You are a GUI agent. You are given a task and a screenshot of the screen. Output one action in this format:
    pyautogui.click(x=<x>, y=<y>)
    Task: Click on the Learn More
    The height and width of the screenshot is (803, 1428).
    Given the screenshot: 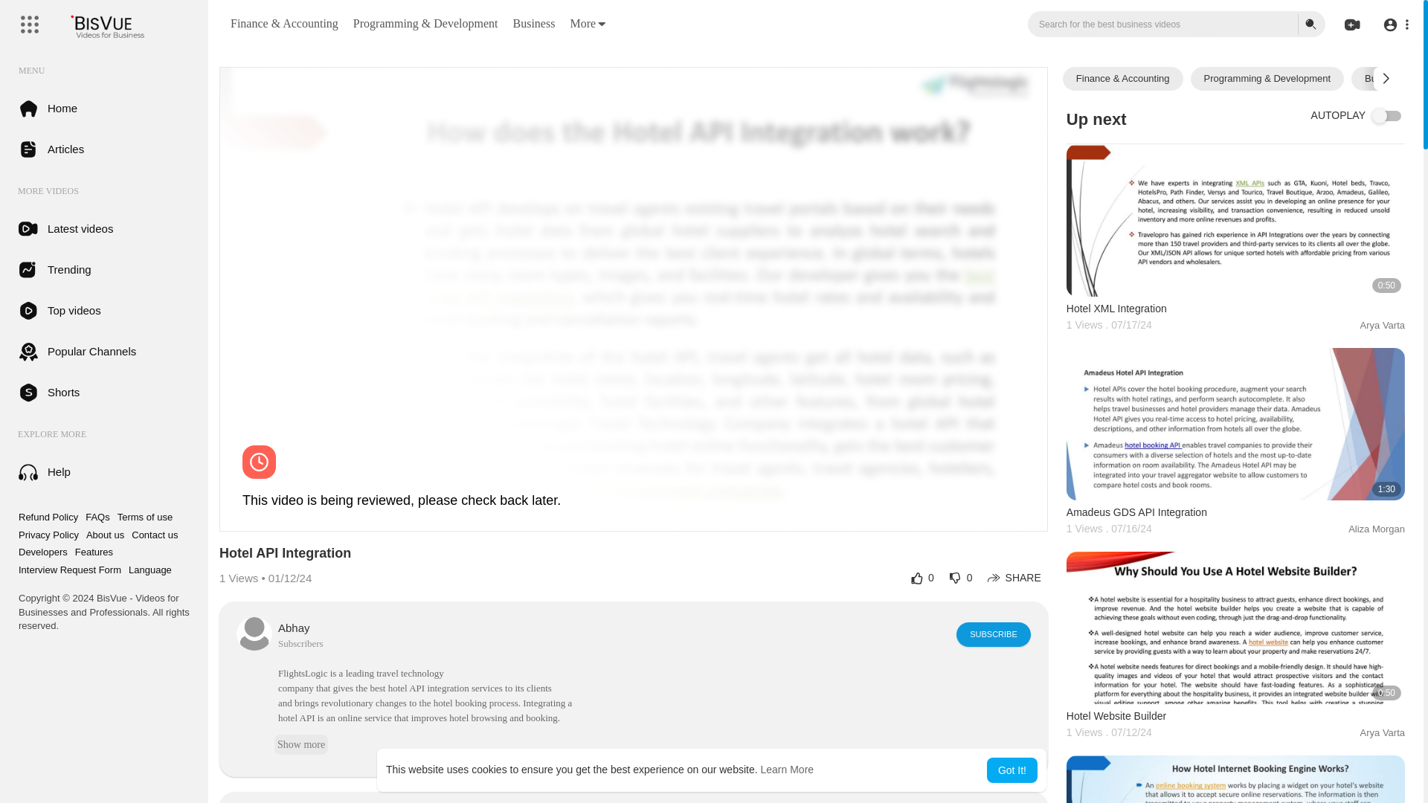 What is the action you would take?
    pyautogui.click(x=787, y=770)
    